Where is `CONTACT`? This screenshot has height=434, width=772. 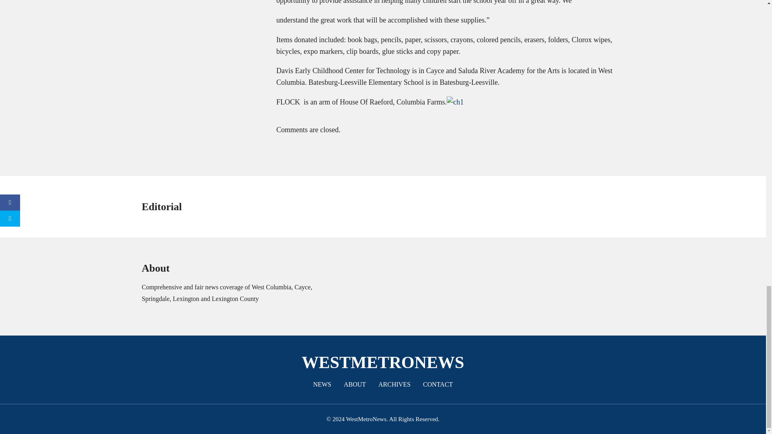
CONTACT is located at coordinates (437, 384).